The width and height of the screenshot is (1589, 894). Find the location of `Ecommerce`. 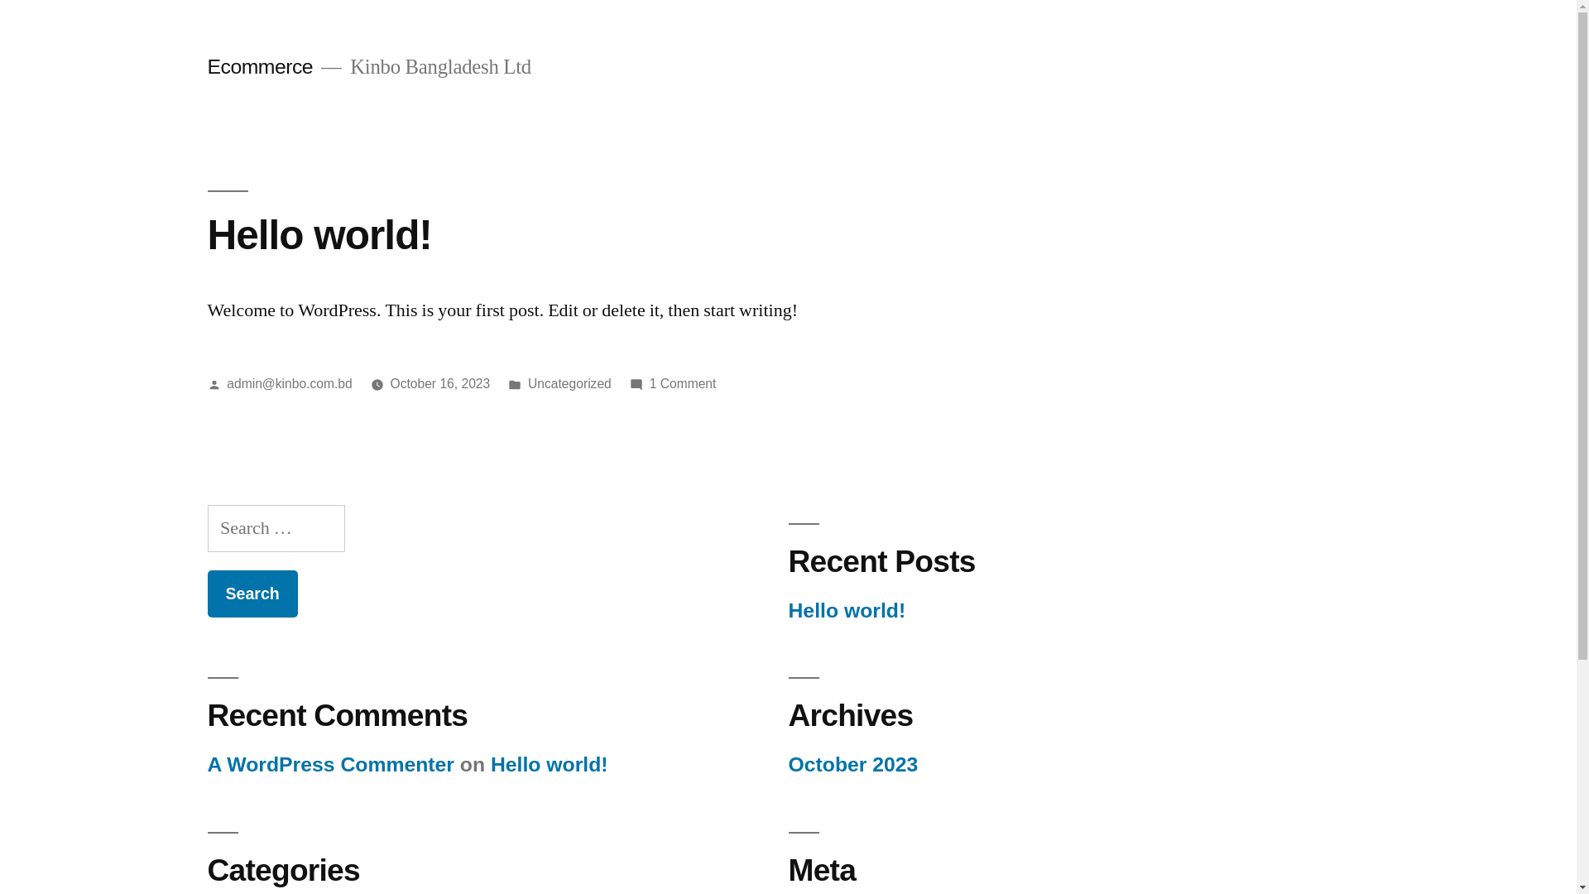

Ecommerce is located at coordinates (260, 66).